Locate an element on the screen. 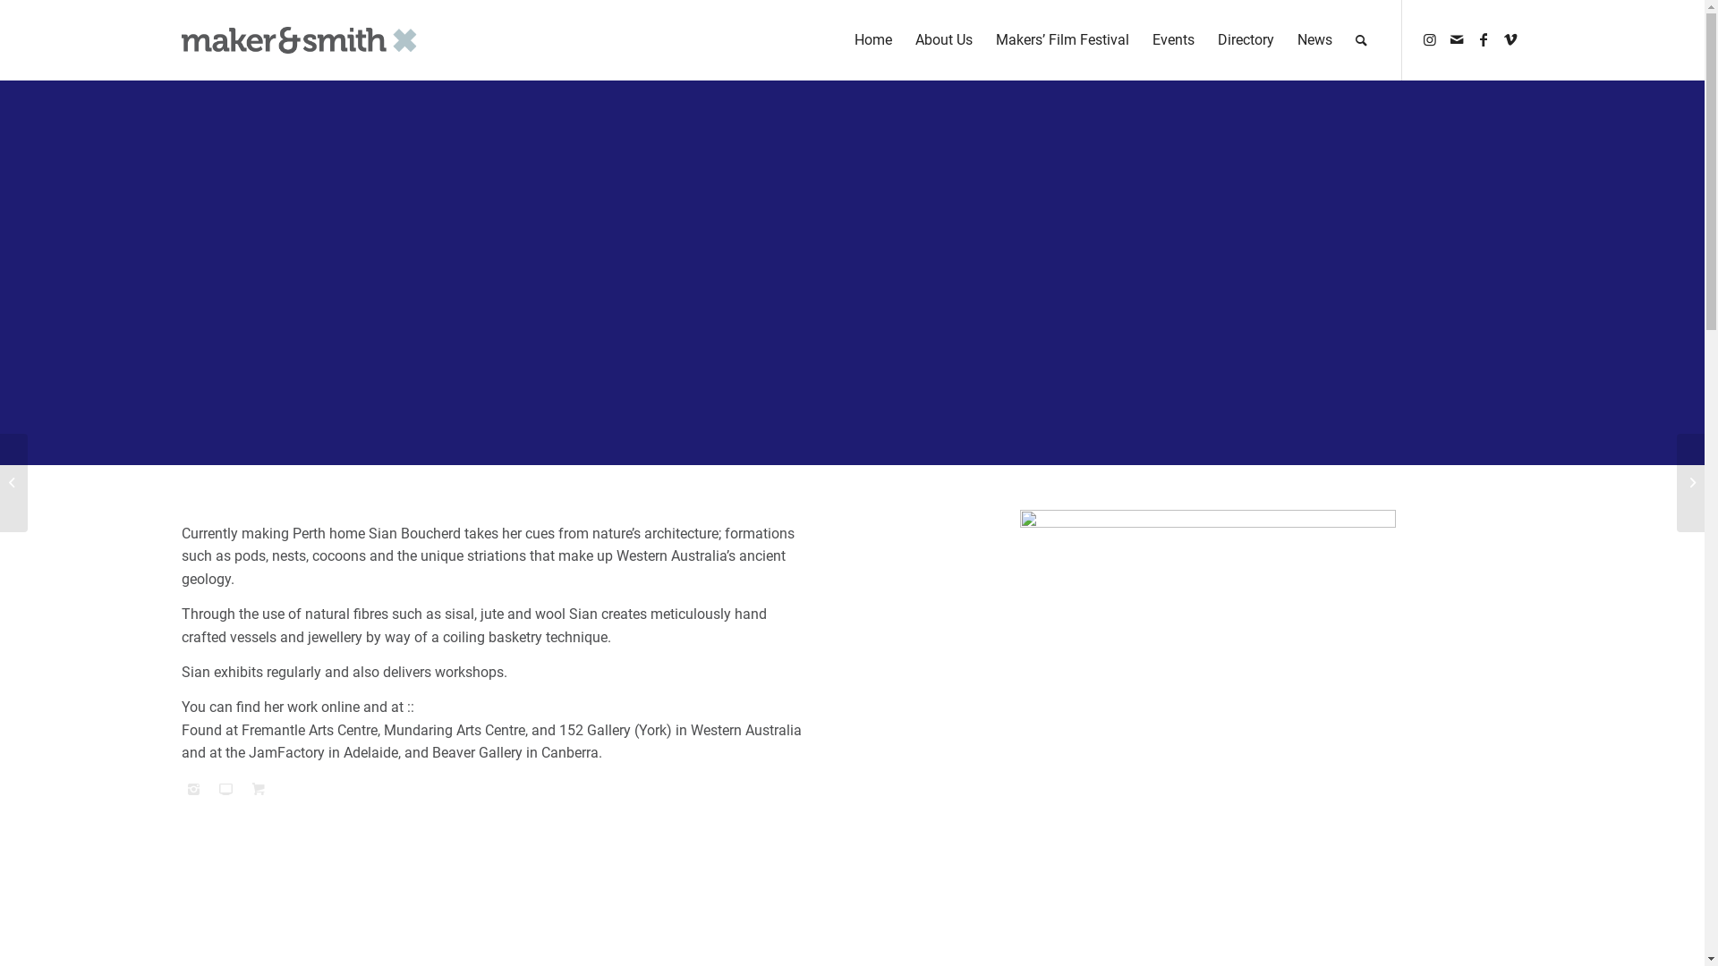 The width and height of the screenshot is (1718, 966). Vimeo is located at coordinates (1510, 39).